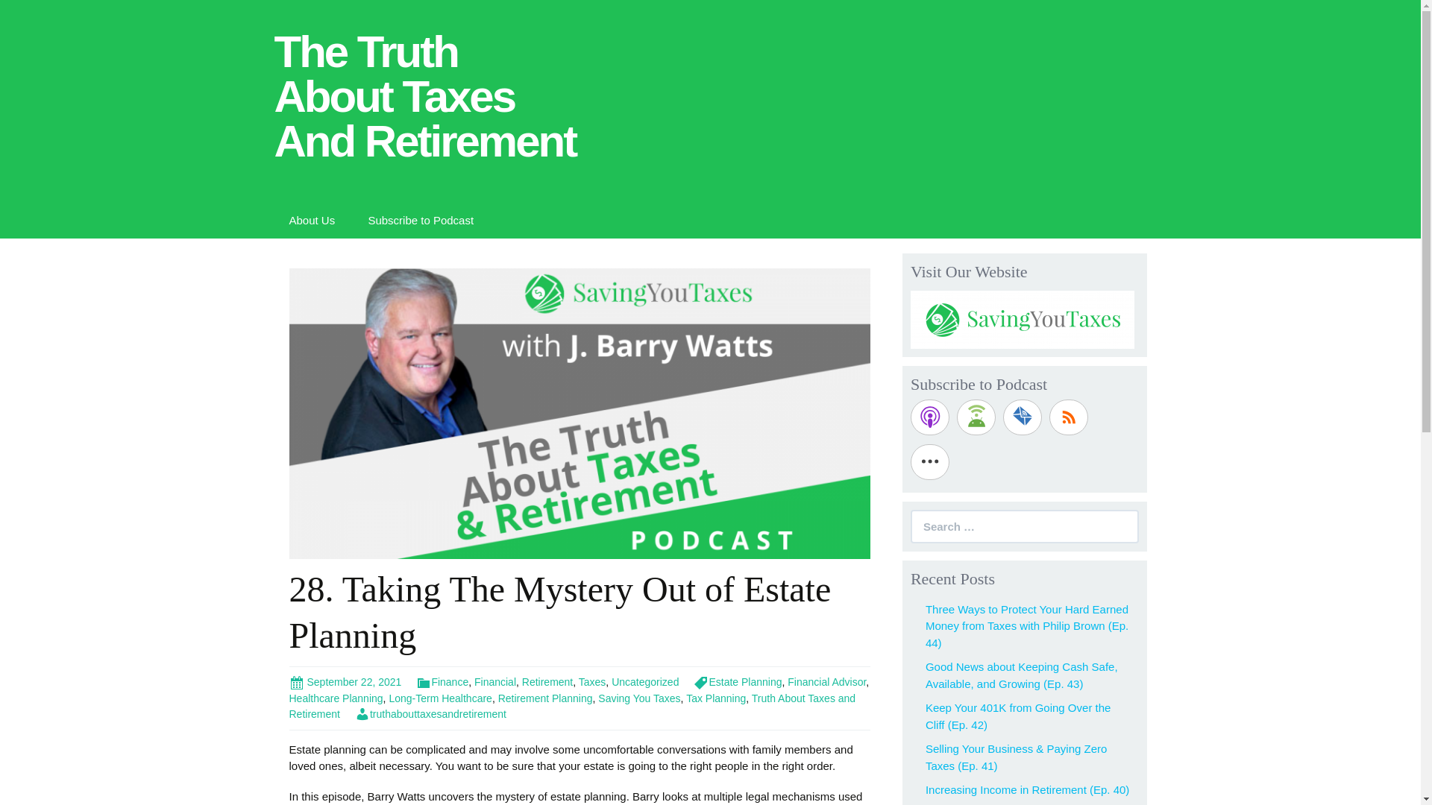 The image size is (1432, 805). Describe the element at coordinates (1023, 417) in the screenshot. I see `Subscribe by Email` at that location.